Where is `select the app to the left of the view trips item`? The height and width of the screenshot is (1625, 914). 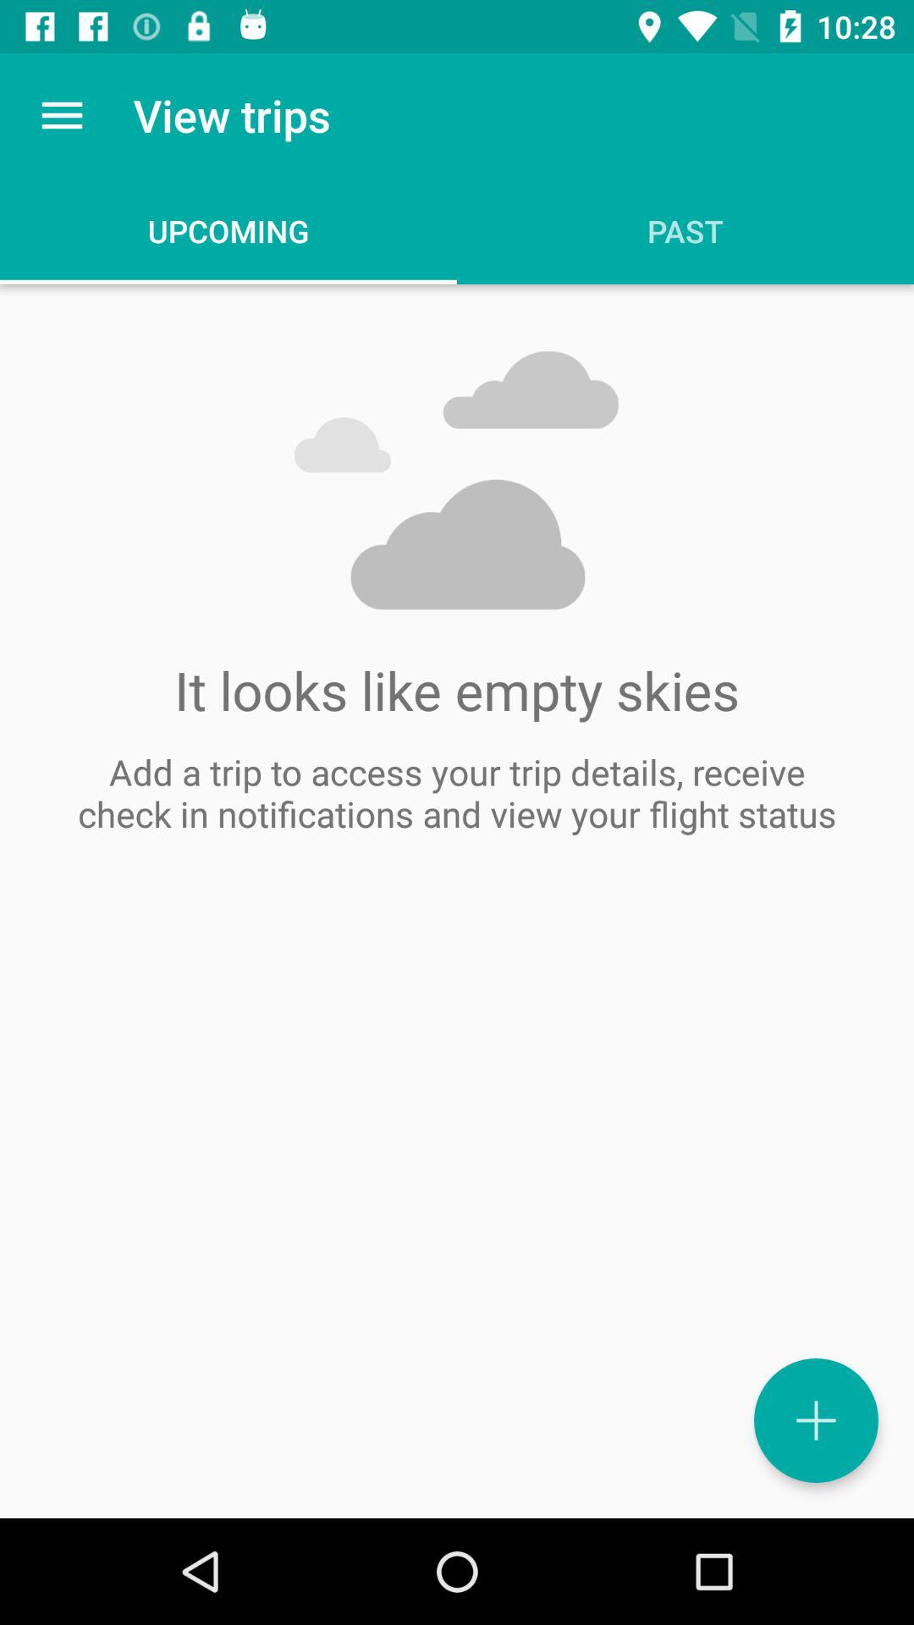
select the app to the left of the view trips item is located at coordinates (62, 115).